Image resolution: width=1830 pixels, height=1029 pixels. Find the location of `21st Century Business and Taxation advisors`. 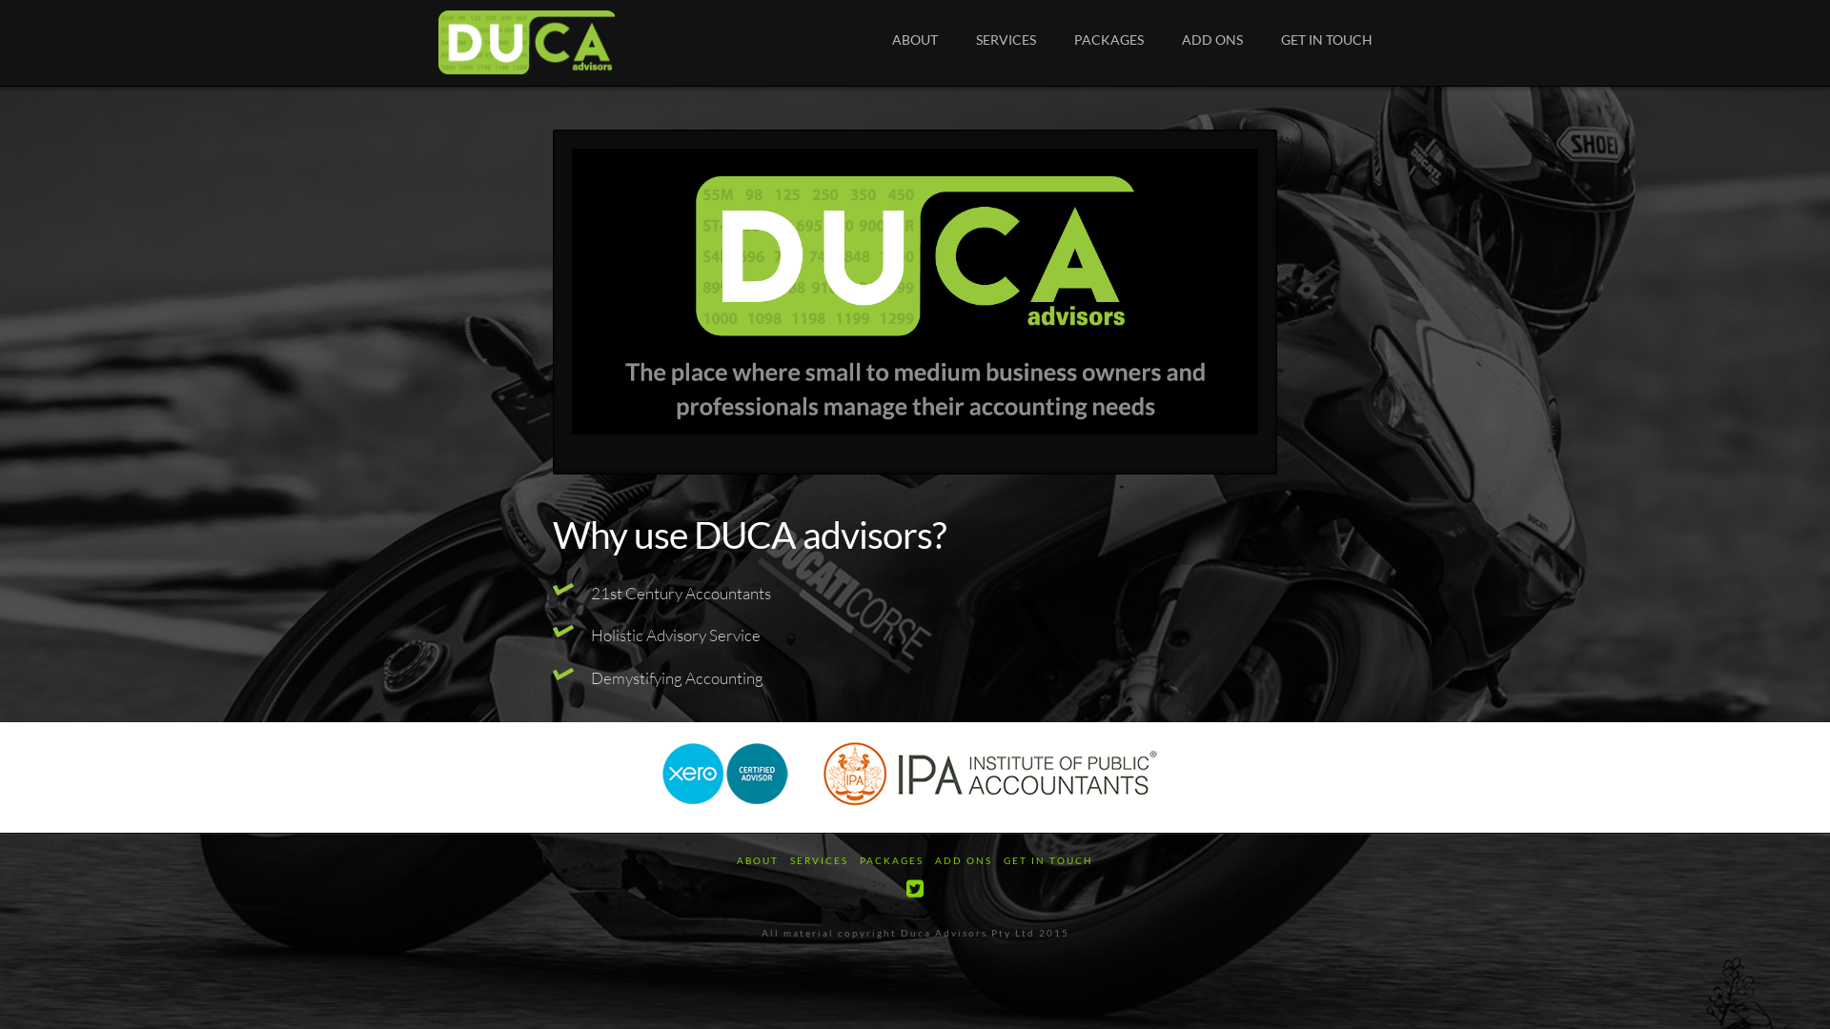

21st Century Business and Taxation advisors is located at coordinates (526, 43).